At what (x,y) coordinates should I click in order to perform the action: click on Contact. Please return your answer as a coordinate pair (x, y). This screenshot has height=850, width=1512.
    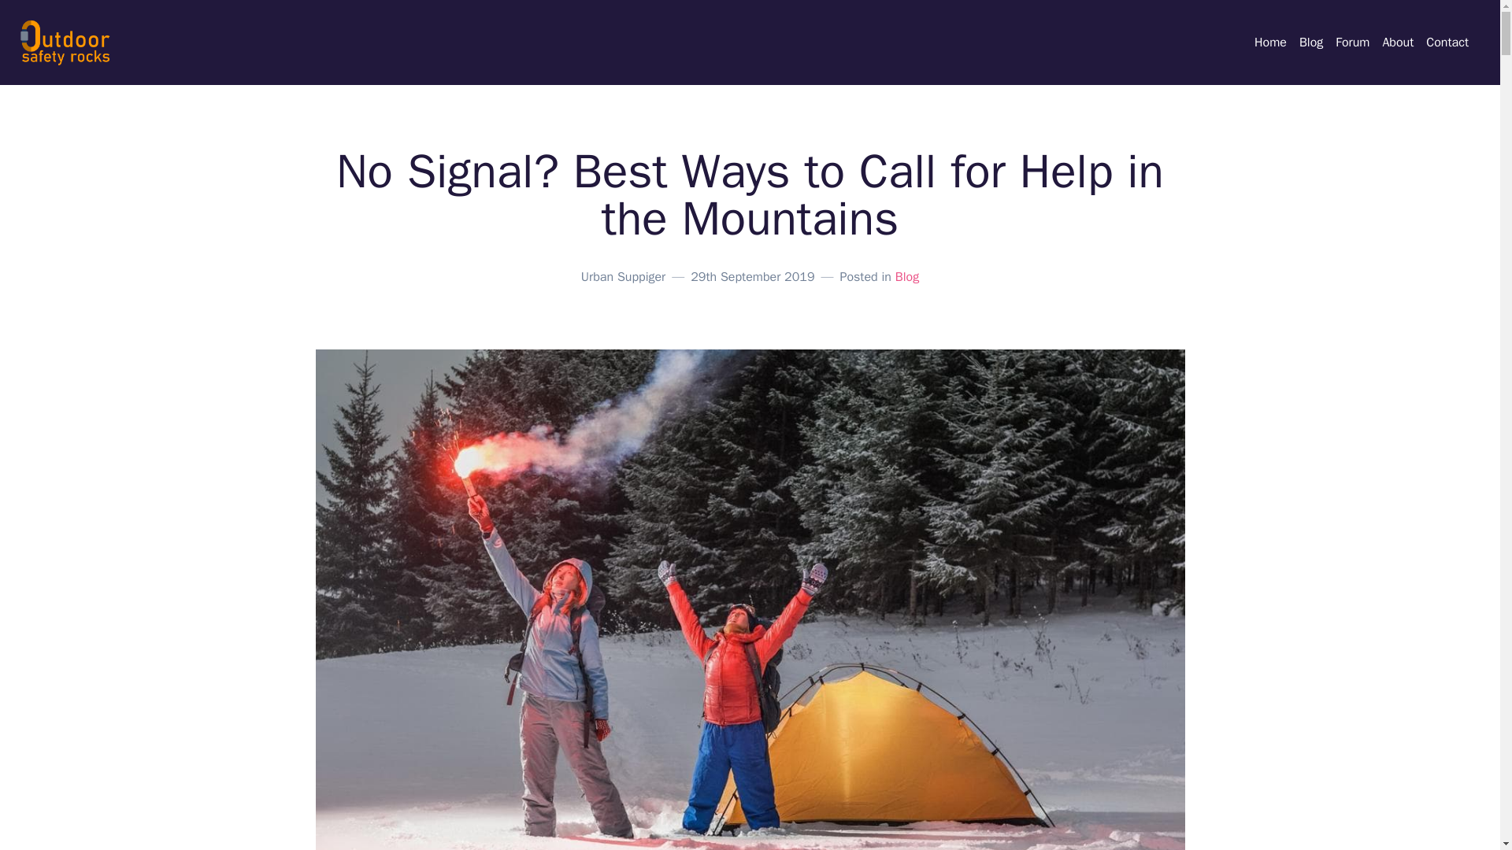
    Looking at the image, I should click on (1447, 42).